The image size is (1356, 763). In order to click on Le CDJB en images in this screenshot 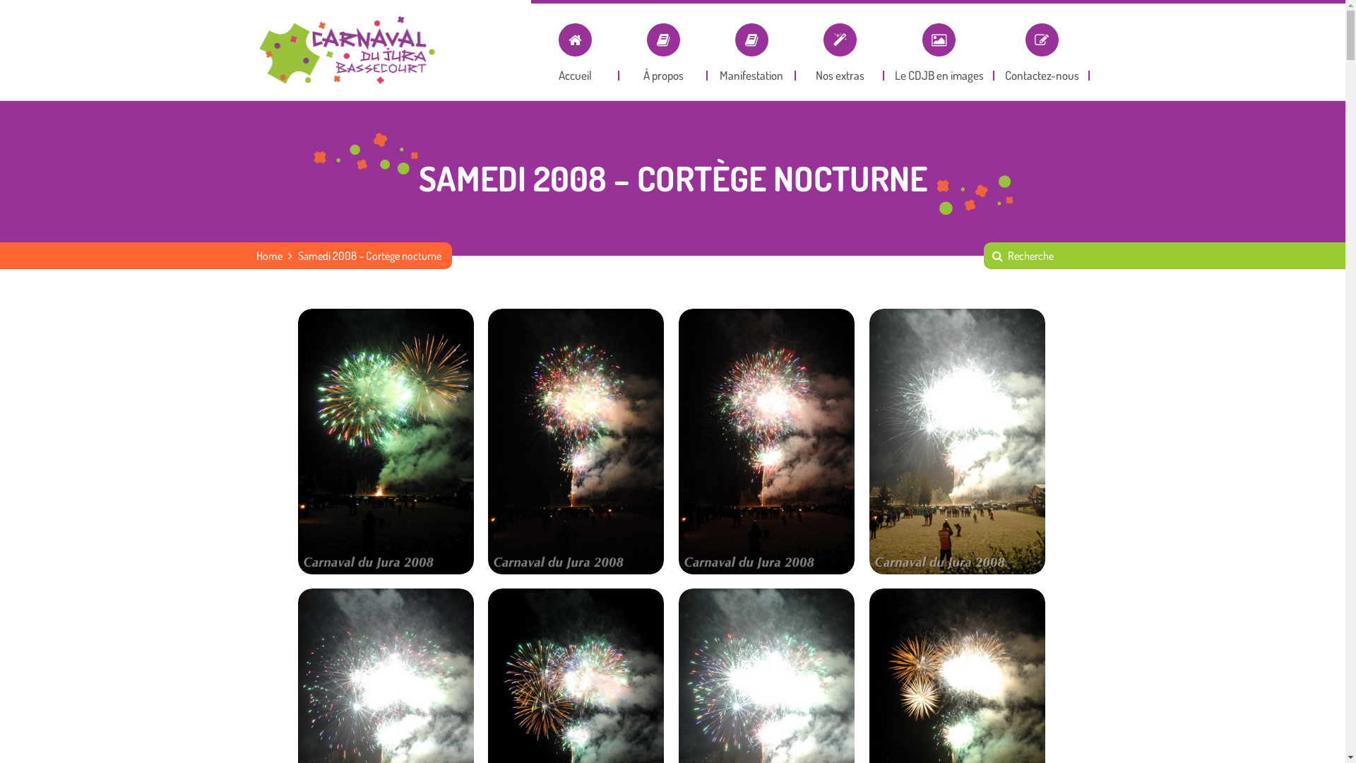, I will do `click(939, 40)`.